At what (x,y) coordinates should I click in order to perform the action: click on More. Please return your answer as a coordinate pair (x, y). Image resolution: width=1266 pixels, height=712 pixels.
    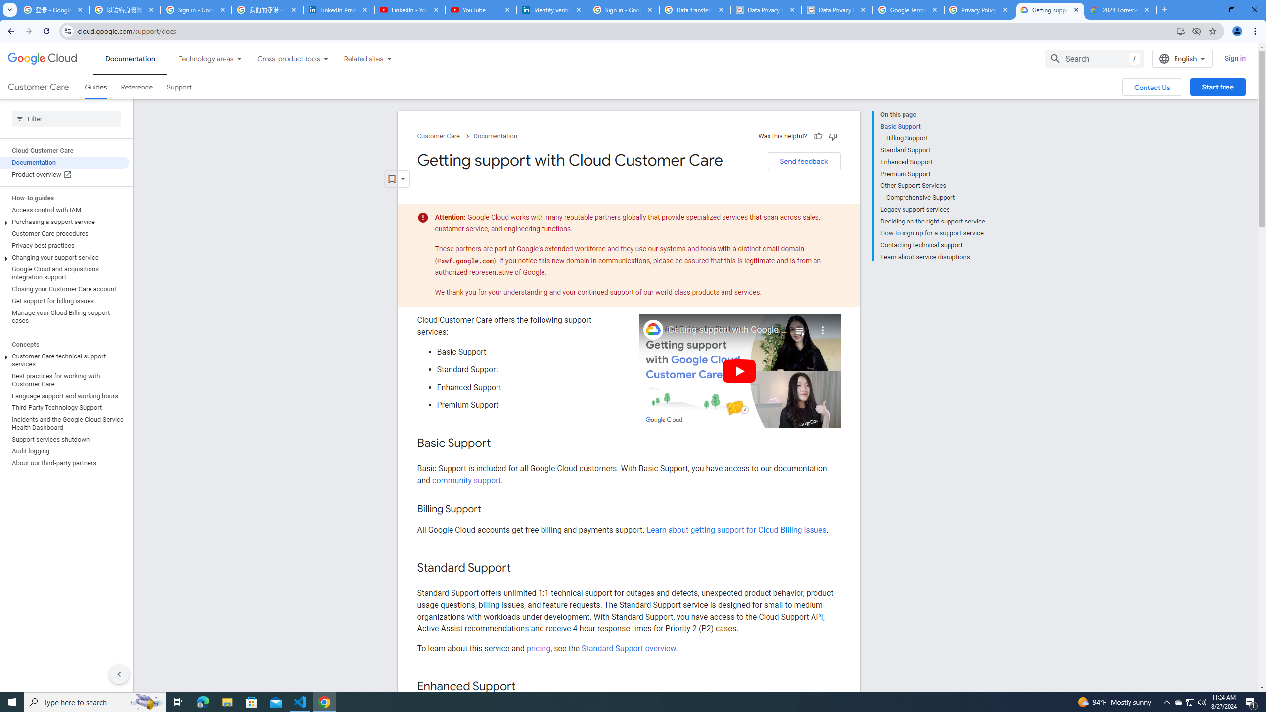
    Looking at the image, I should click on (823, 326).